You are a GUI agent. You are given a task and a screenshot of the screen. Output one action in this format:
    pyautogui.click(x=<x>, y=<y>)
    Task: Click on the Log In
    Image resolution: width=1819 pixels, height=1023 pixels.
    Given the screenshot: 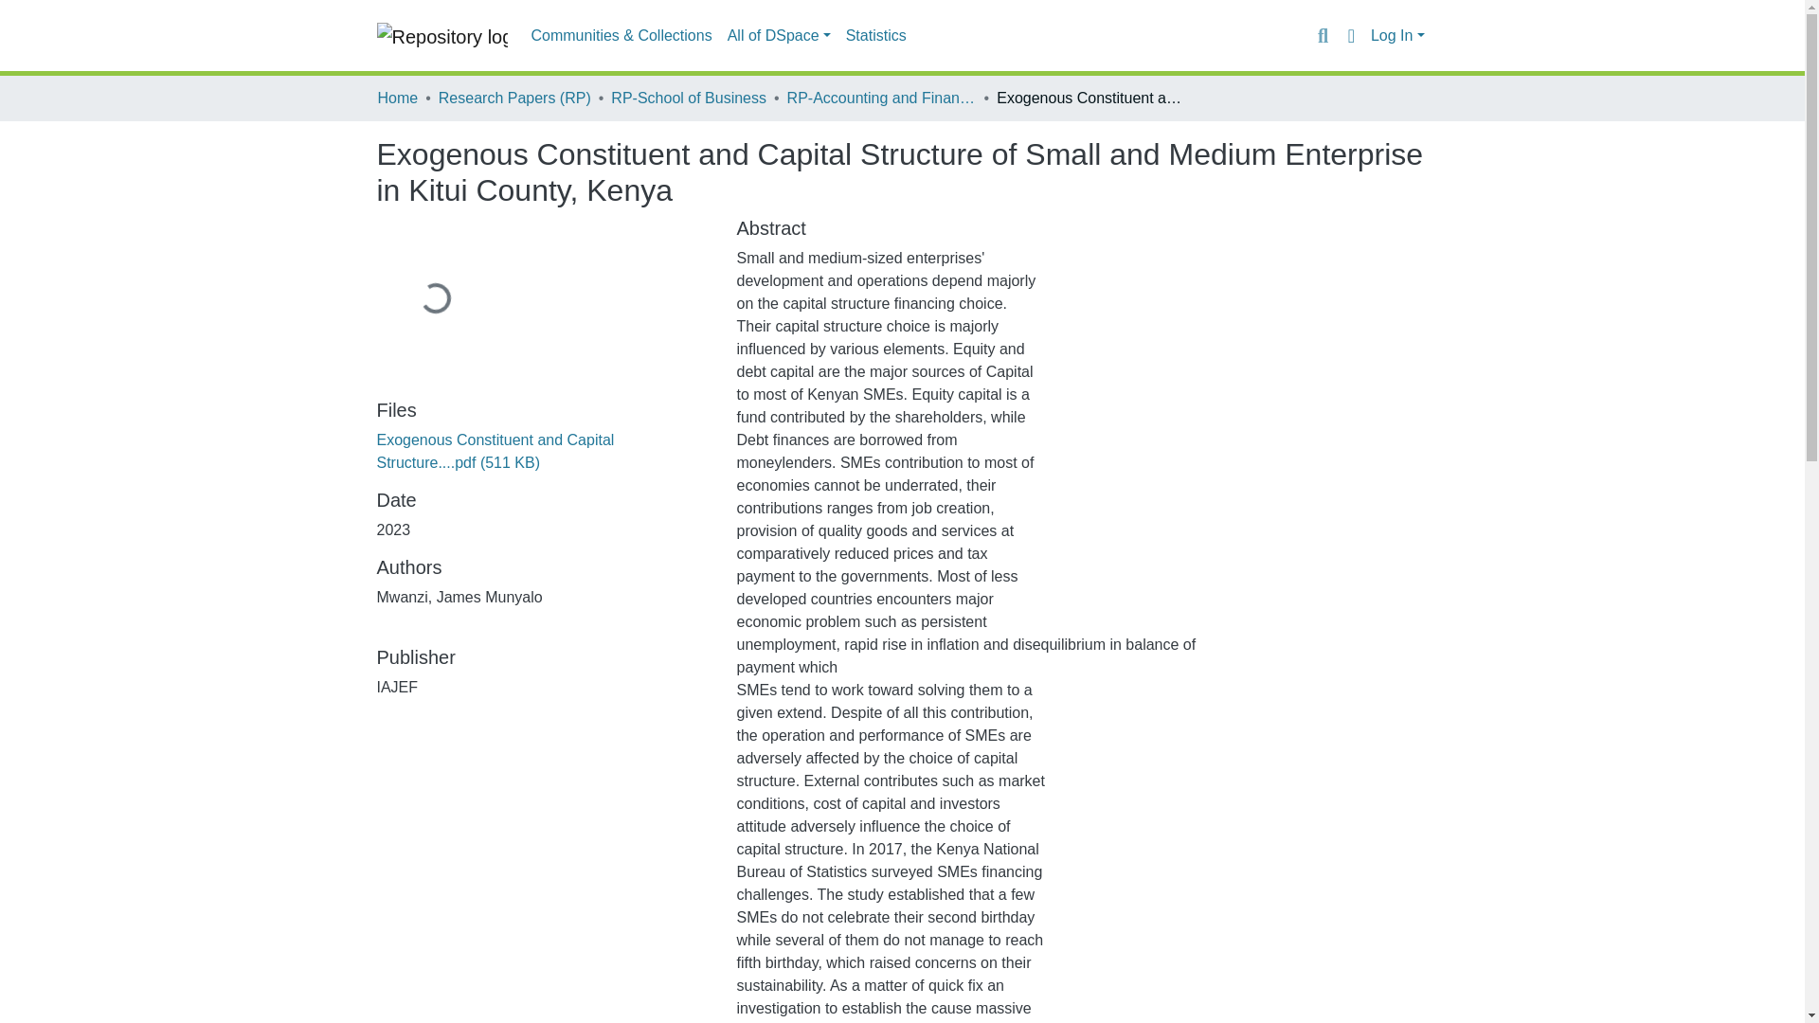 What is the action you would take?
    pyautogui.click(x=1397, y=36)
    